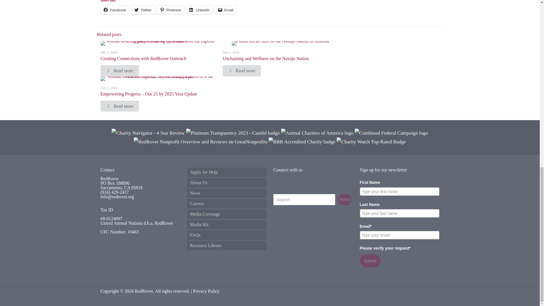 Image resolution: width=544 pixels, height=306 pixels. Describe the element at coordinates (170, 10) in the screenshot. I see `Click to share on Pinterest` at that location.